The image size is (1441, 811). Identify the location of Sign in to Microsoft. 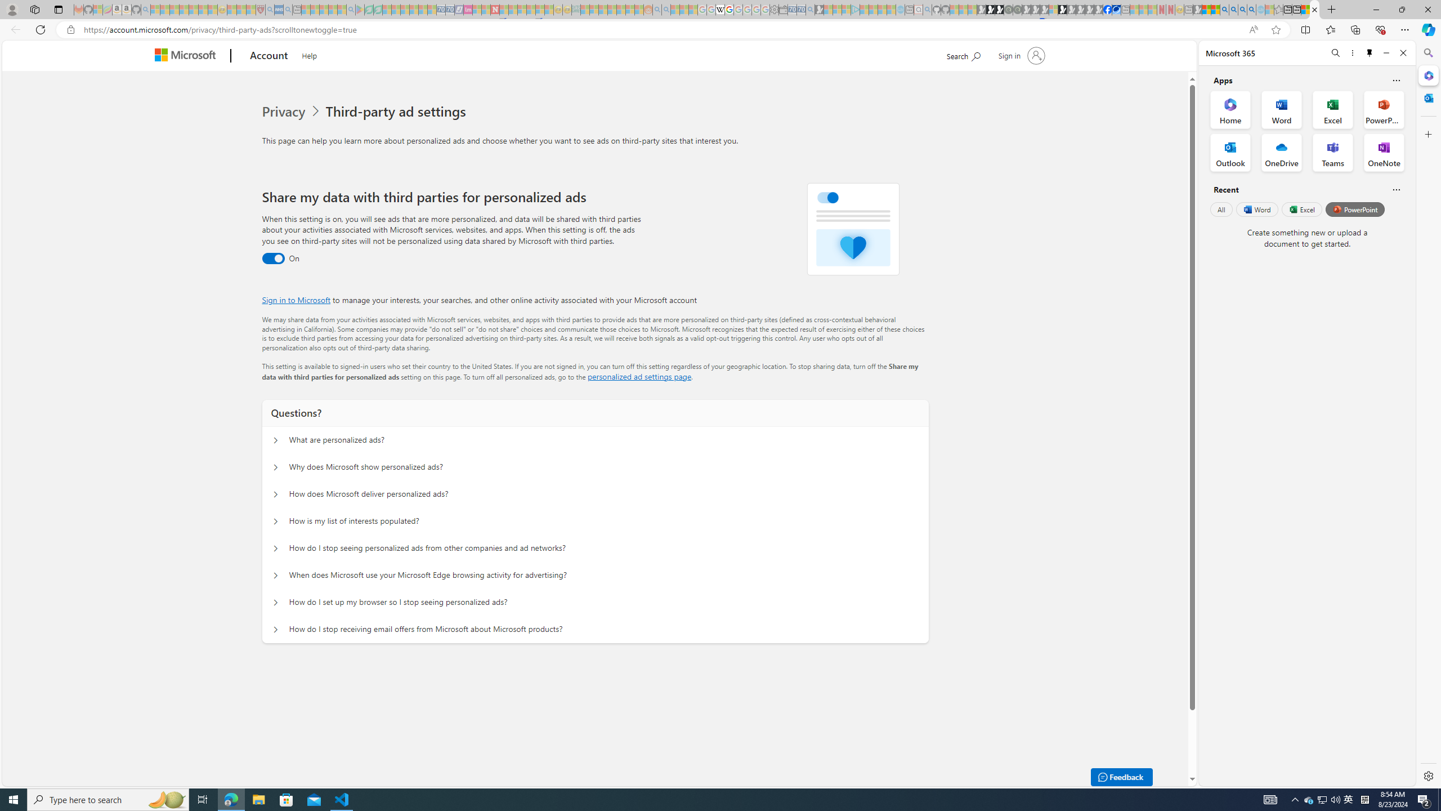
(296, 300).